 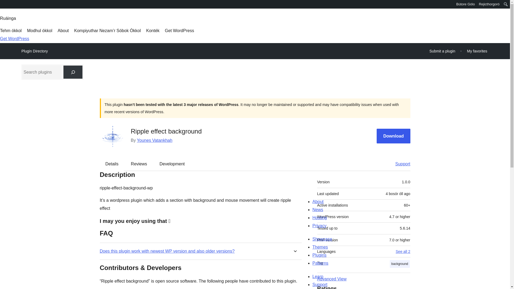 What do you see at coordinates (154, 140) in the screenshot?
I see `Younes Vatankhah` at bounding box center [154, 140].